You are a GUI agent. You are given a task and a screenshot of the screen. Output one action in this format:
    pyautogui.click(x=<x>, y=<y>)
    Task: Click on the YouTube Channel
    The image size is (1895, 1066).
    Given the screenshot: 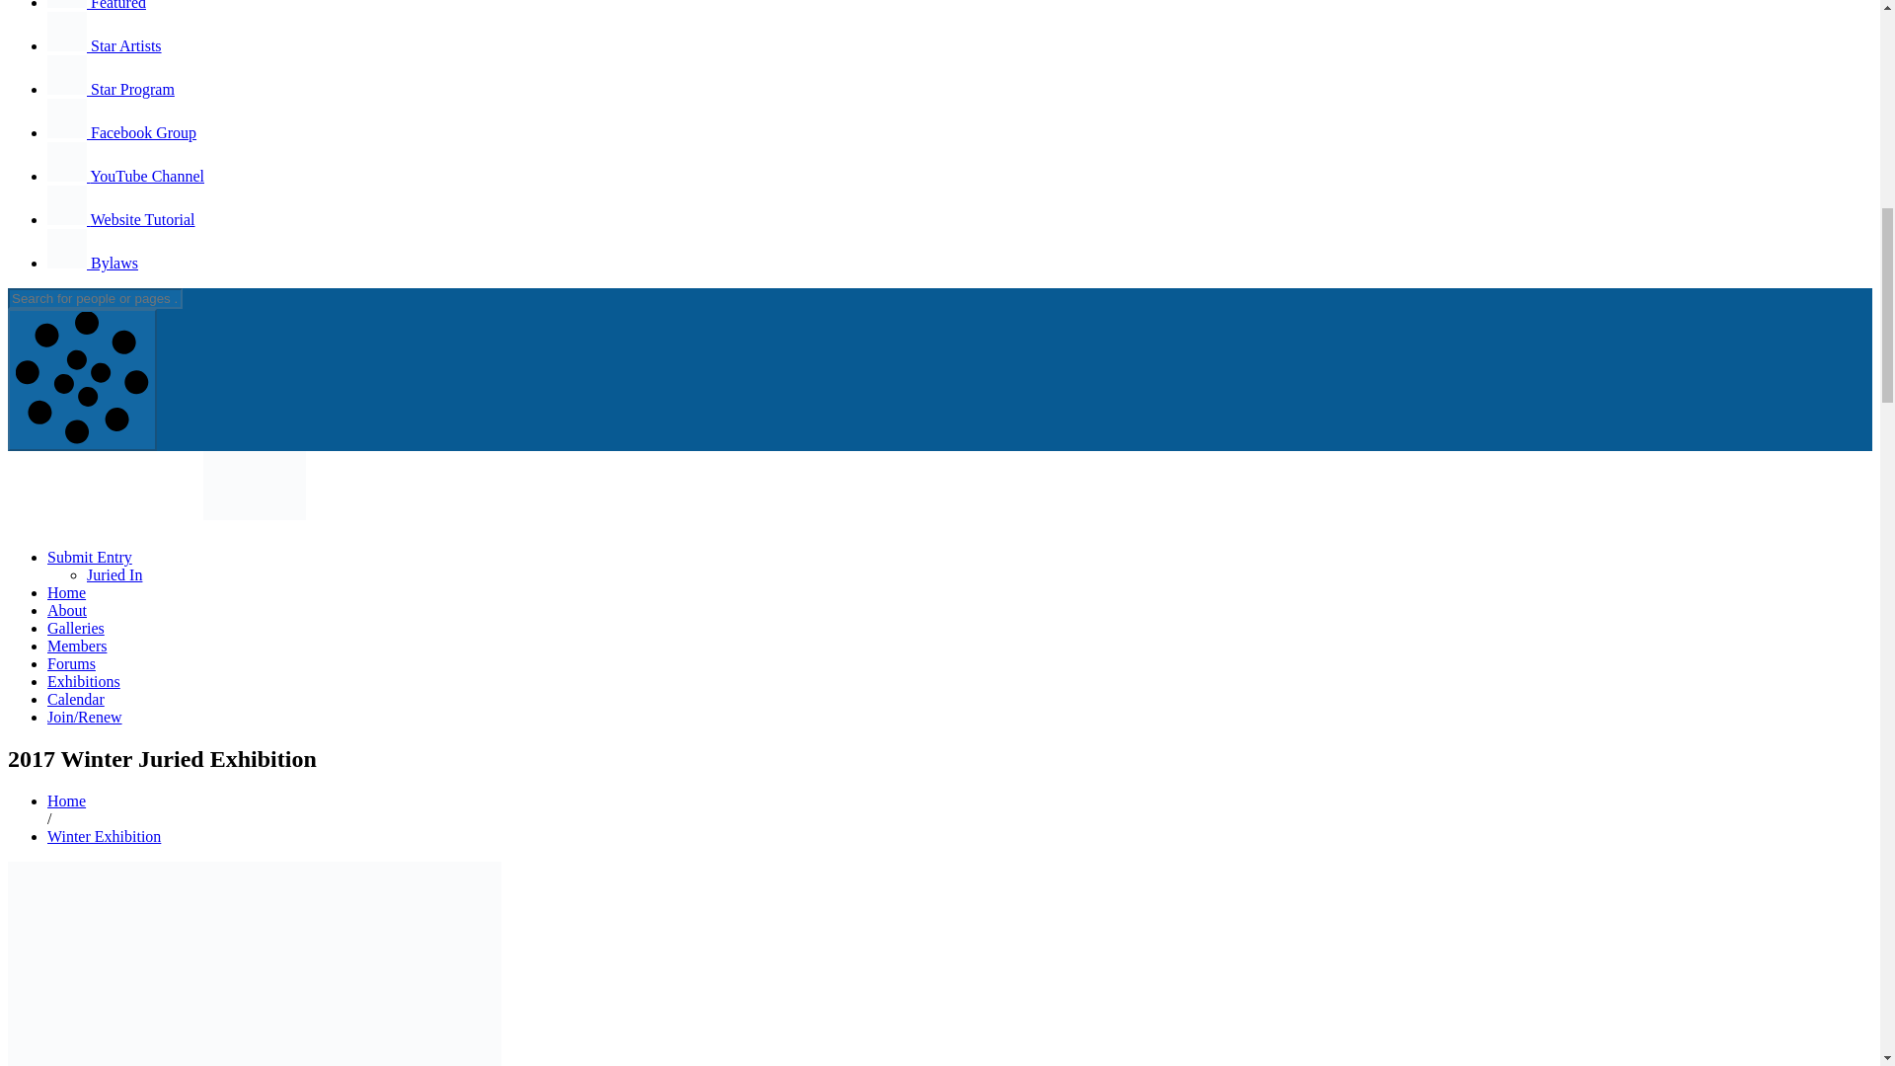 What is the action you would take?
    pyautogui.click(x=126, y=176)
    